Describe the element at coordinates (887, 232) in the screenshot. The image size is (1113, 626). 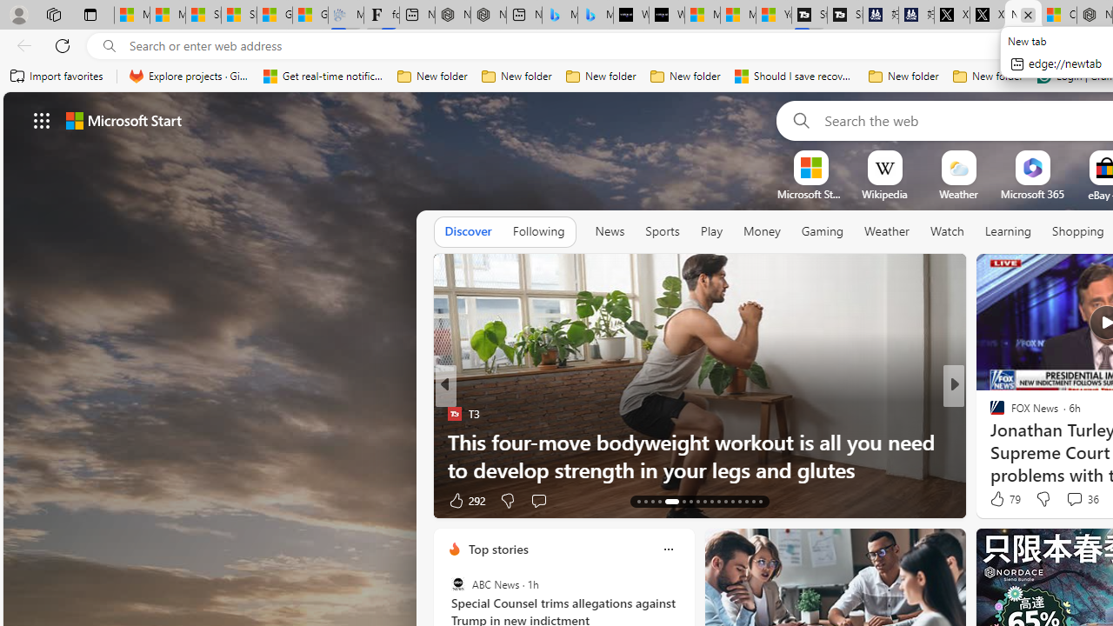
I see `Weather` at that location.